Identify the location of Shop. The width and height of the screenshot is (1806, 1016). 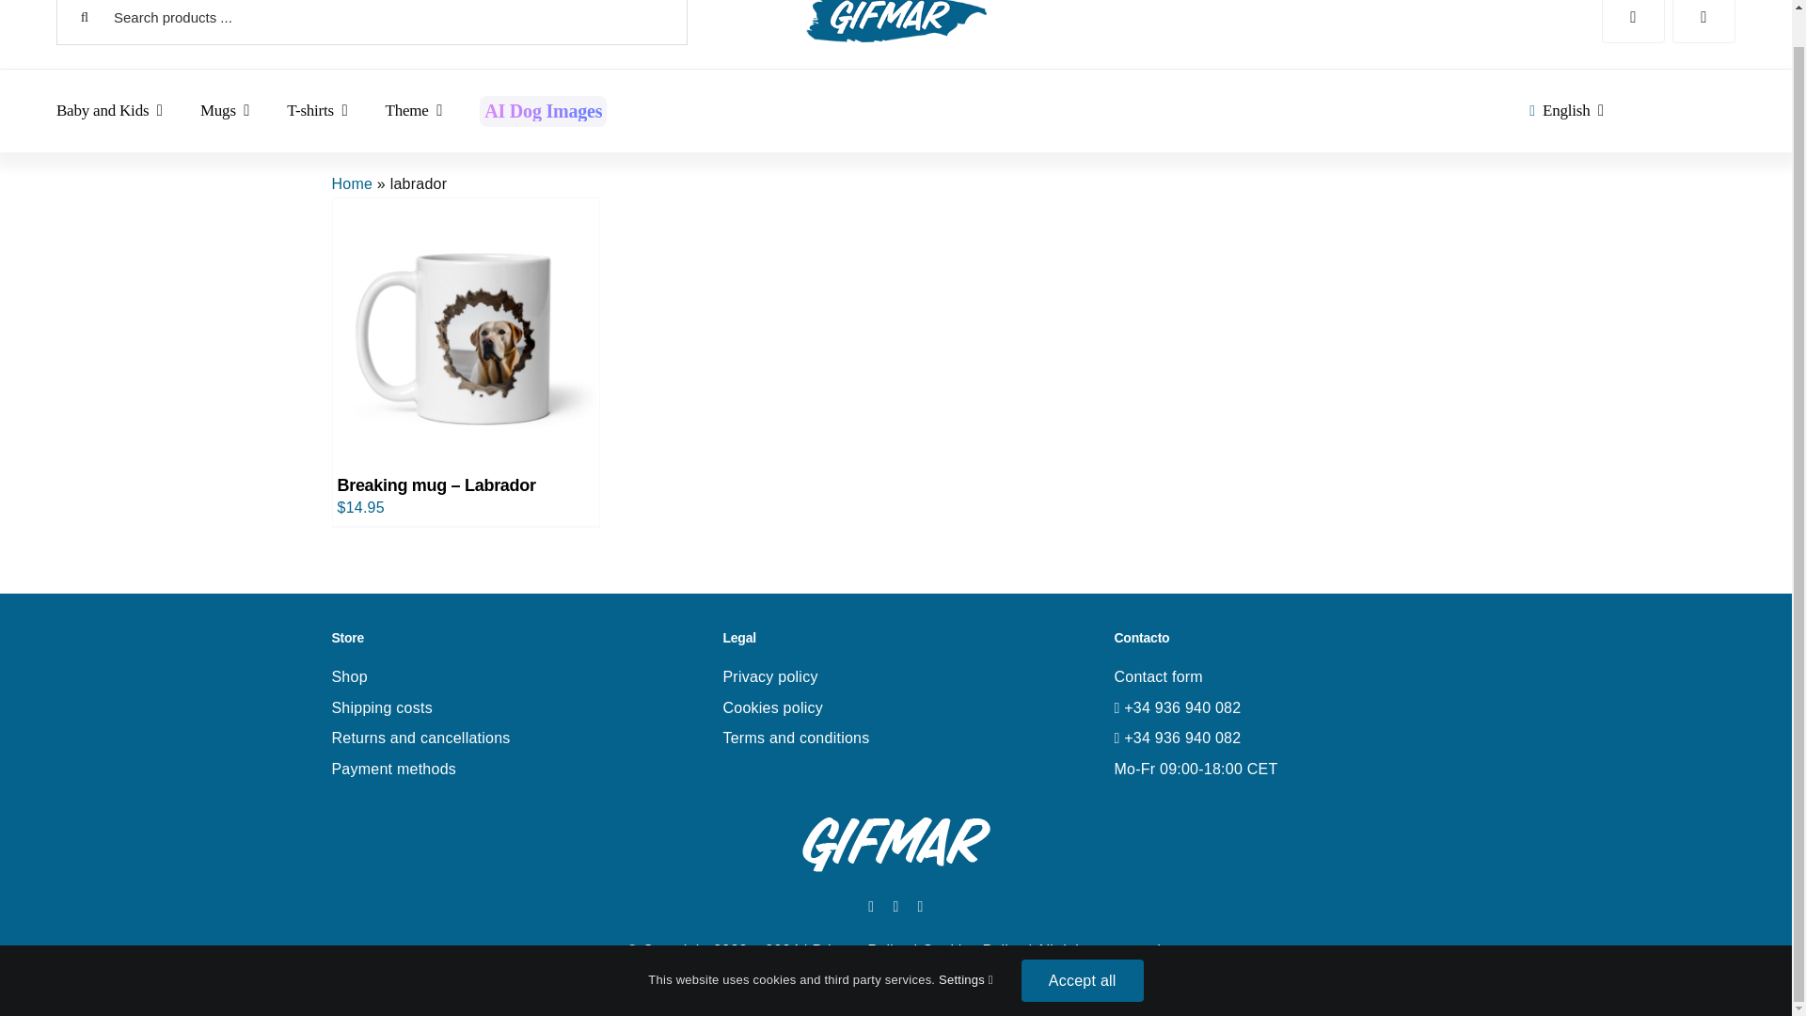
(348, 675).